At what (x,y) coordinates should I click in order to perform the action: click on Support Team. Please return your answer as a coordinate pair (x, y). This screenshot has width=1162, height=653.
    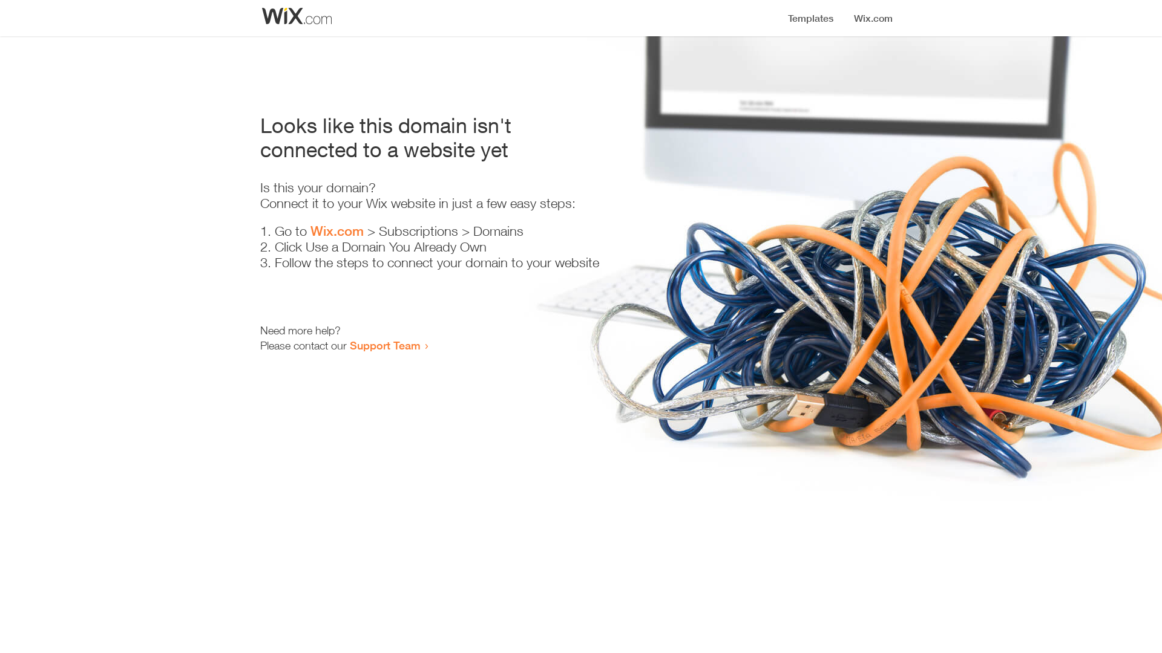
    Looking at the image, I should click on (385, 345).